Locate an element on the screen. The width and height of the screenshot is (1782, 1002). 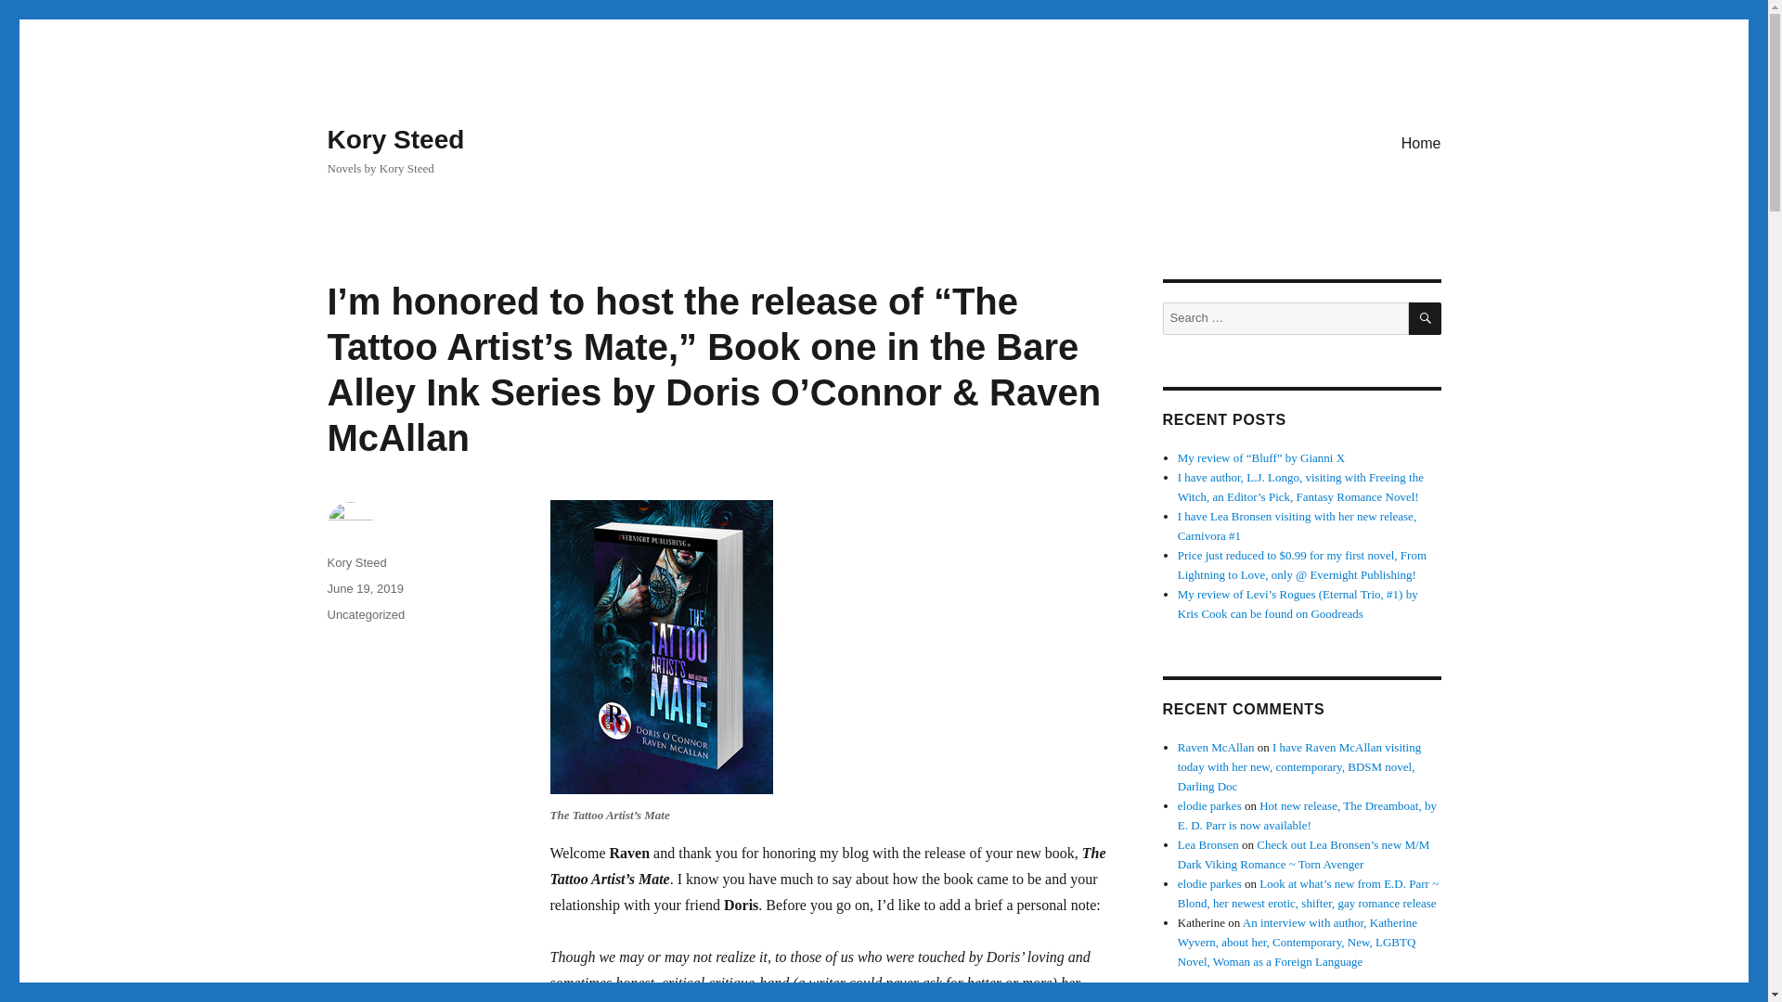
elodie parkes is located at coordinates (1210, 883).